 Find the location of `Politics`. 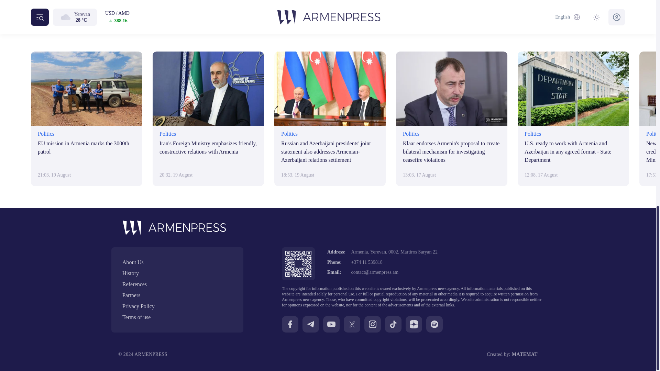

Politics is located at coordinates (296, 5).